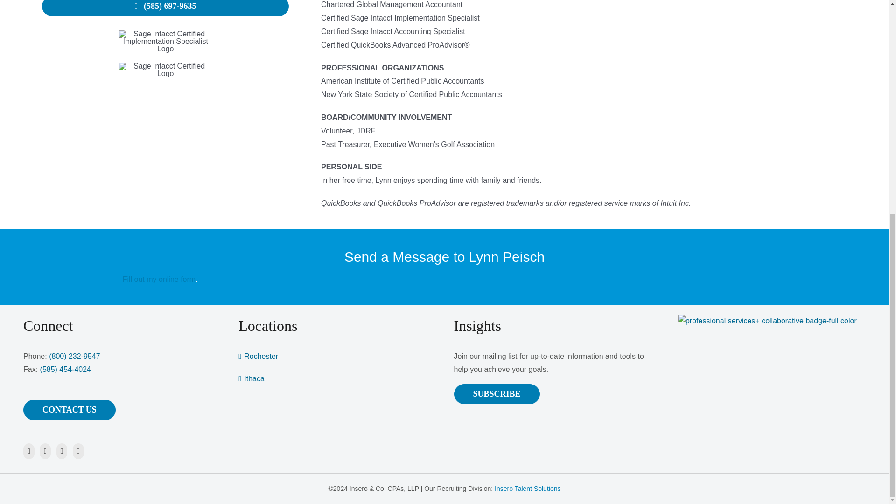  What do you see at coordinates (45, 451) in the screenshot?
I see `Instagram` at bounding box center [45, 451].